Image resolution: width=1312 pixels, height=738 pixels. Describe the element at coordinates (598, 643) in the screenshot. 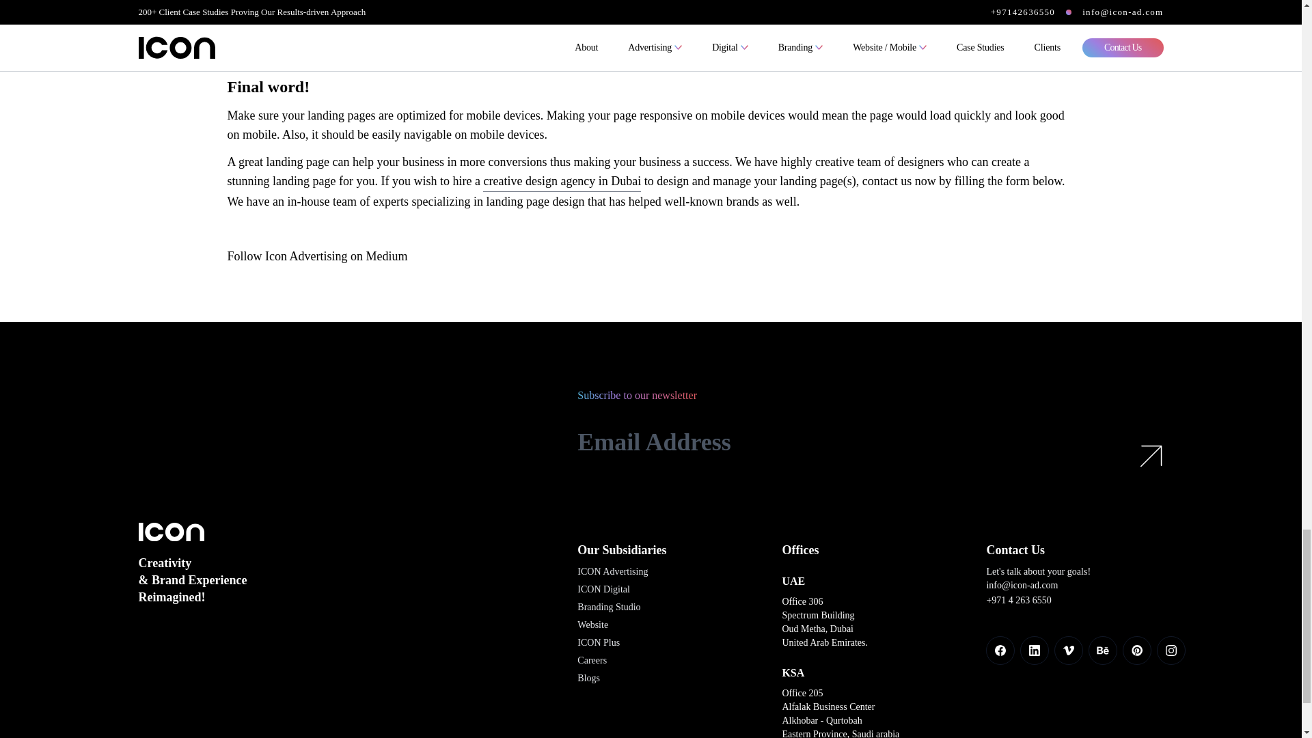

I see `ICON Plus` at that location.